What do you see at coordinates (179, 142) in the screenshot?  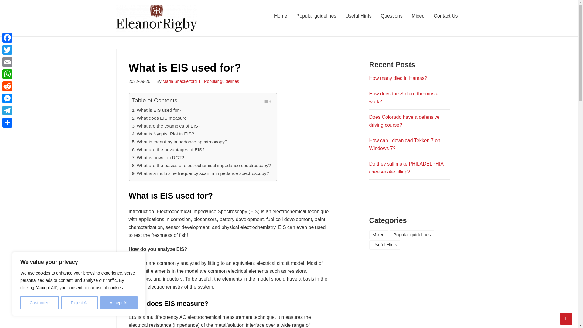 I see `What is meant by impedance spectroscopy?` at bounding box center [179, 142].